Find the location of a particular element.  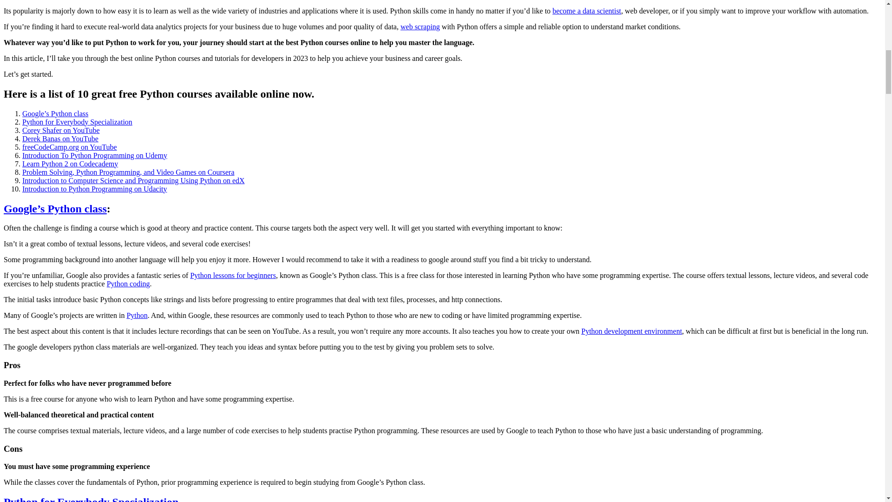

Python development environment is located at coordinates (632, 331).